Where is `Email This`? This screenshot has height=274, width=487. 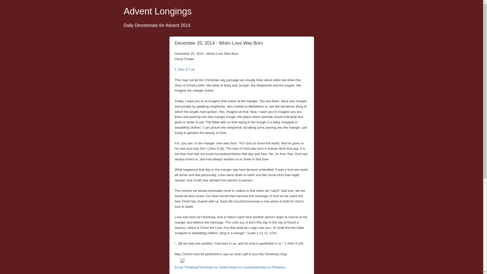 Email This is located at coordinates (182, 267).